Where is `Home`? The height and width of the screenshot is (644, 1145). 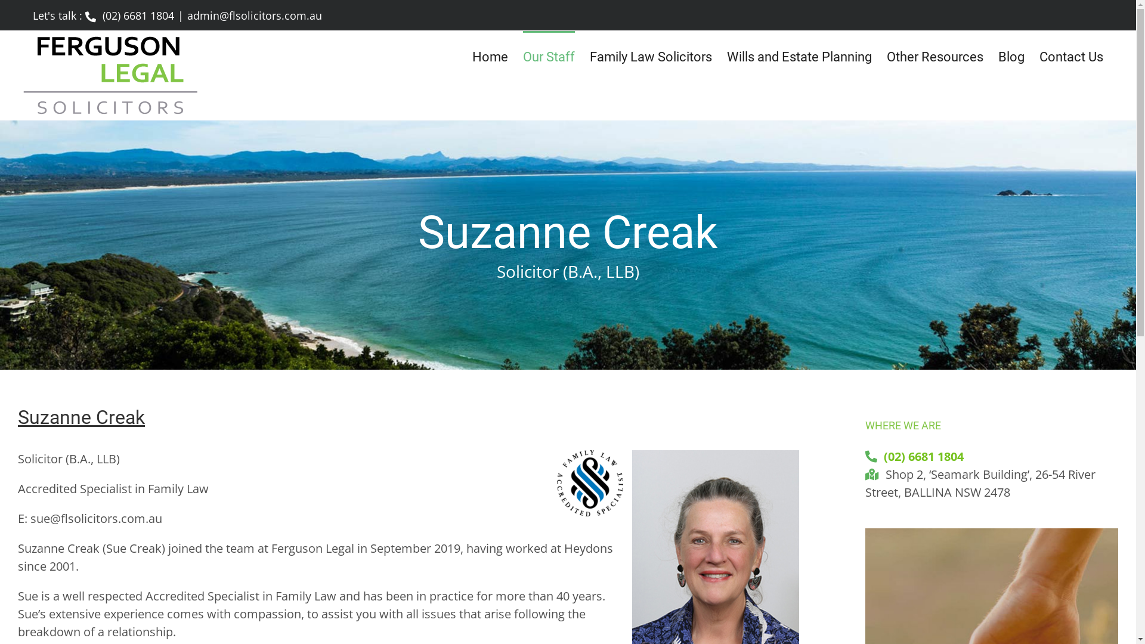
Home is located at coordinates (490, 56).